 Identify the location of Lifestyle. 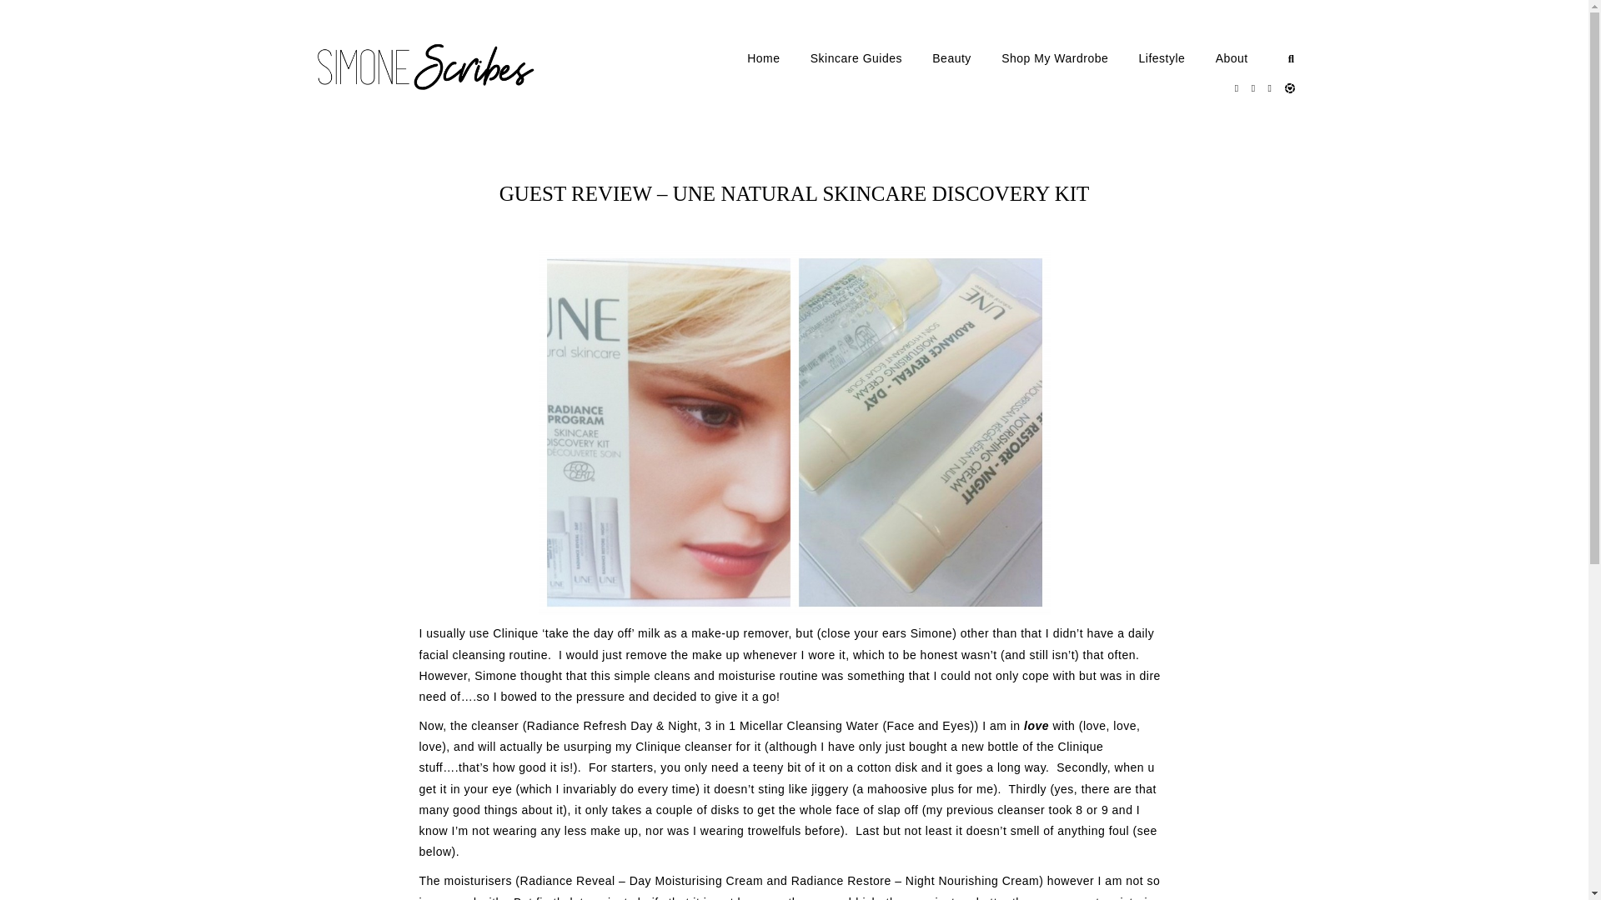
(1176, 58).